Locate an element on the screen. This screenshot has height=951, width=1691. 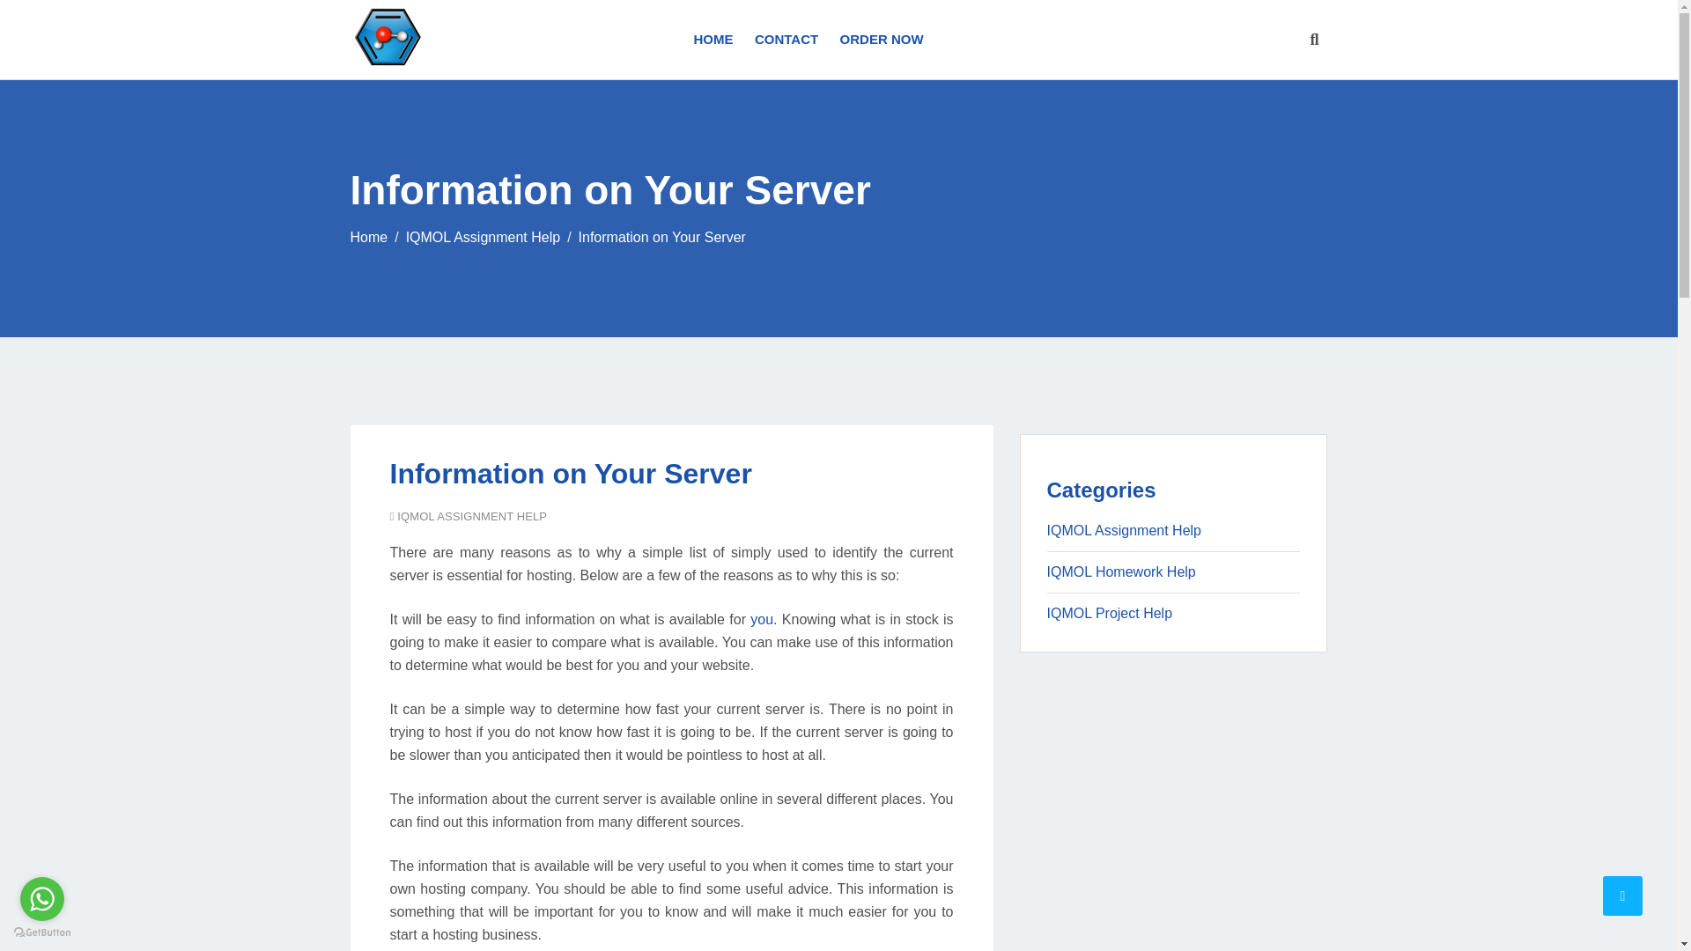
IQMOL ASSIGNMENT HELP is located at coordinates (472, 516).